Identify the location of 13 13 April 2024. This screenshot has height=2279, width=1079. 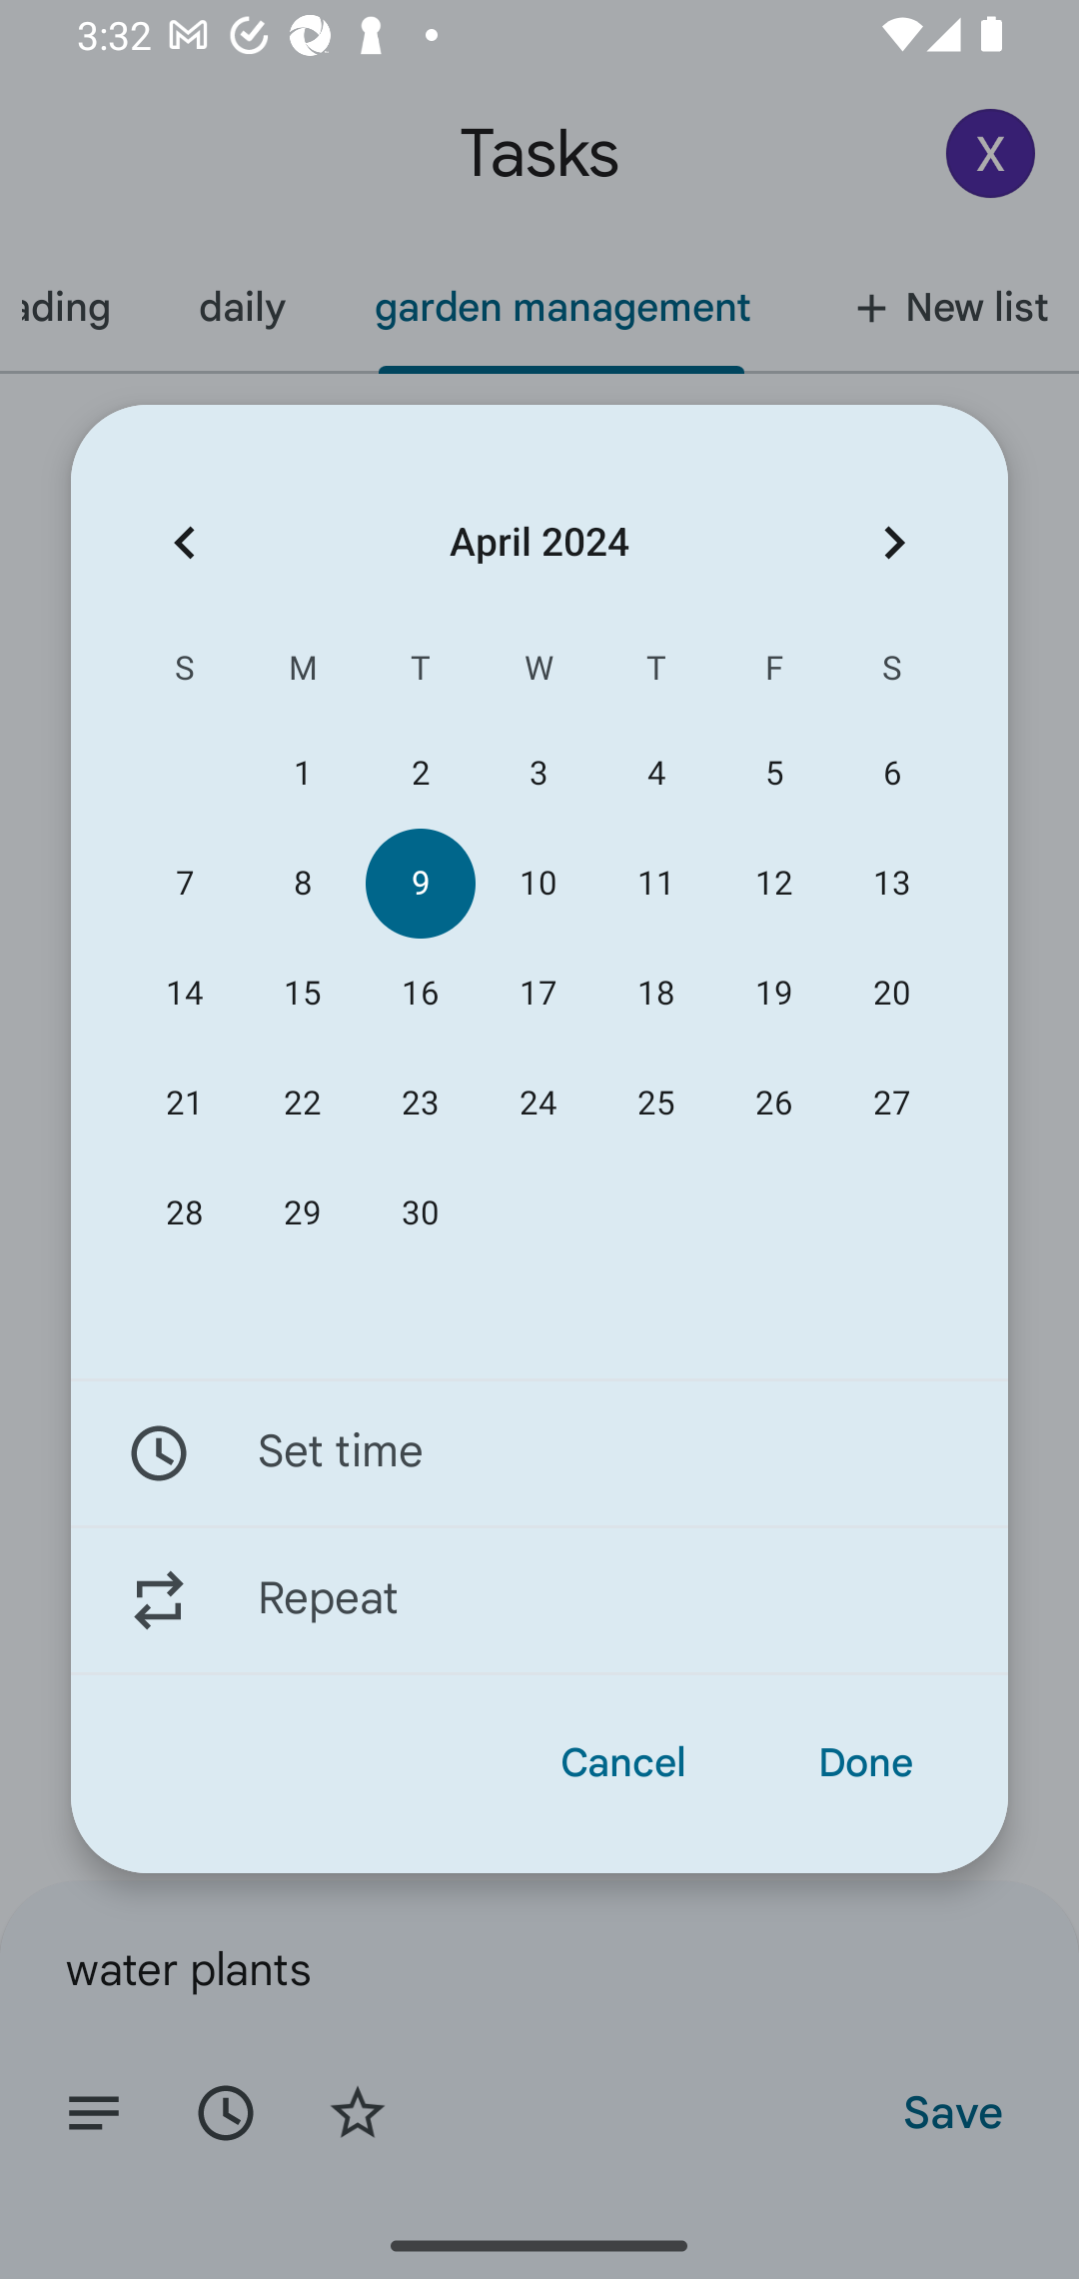
(891, 884).